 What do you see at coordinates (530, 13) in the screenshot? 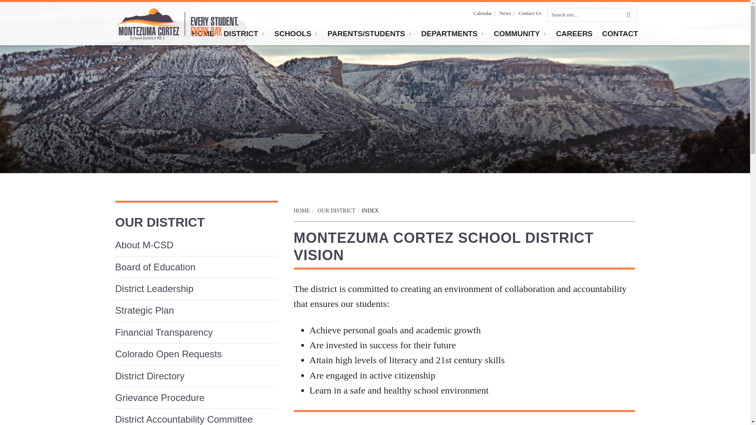
I see `Contact Us - Header link` at bounding box center [530, 13].